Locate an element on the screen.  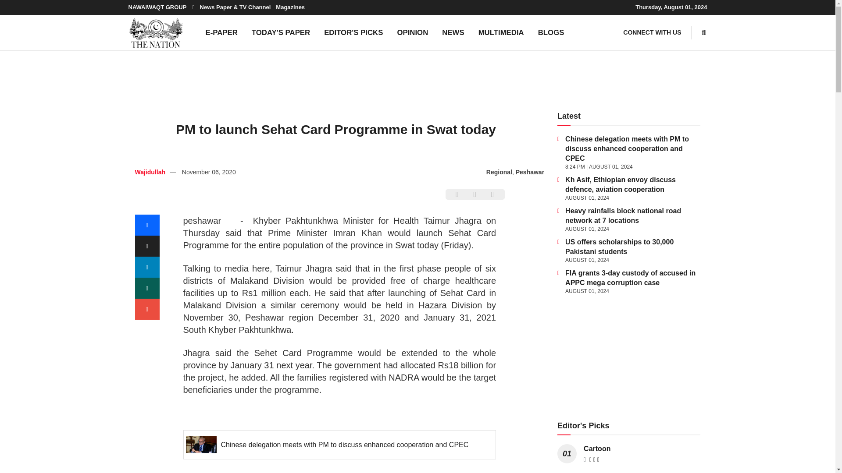
Magazines is located at coordinates (290, 7).